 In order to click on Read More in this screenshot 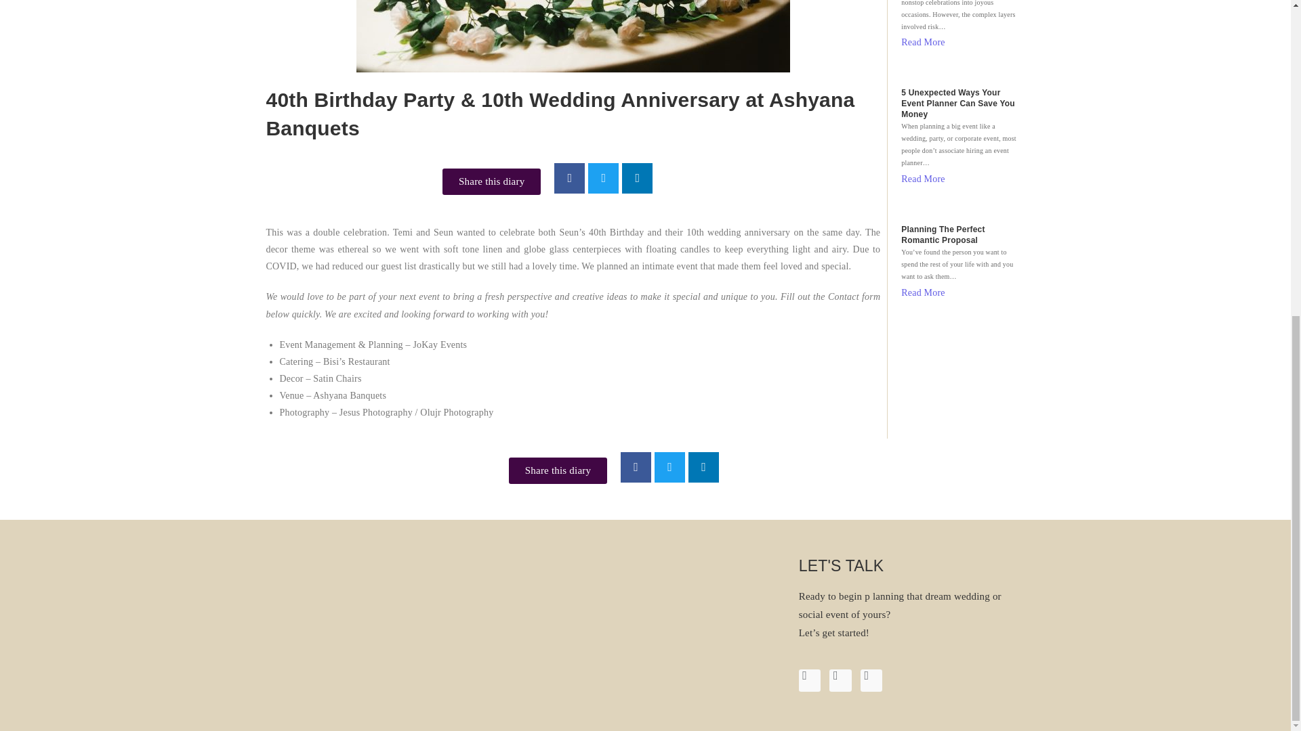, I will do `click(923, 292)`.